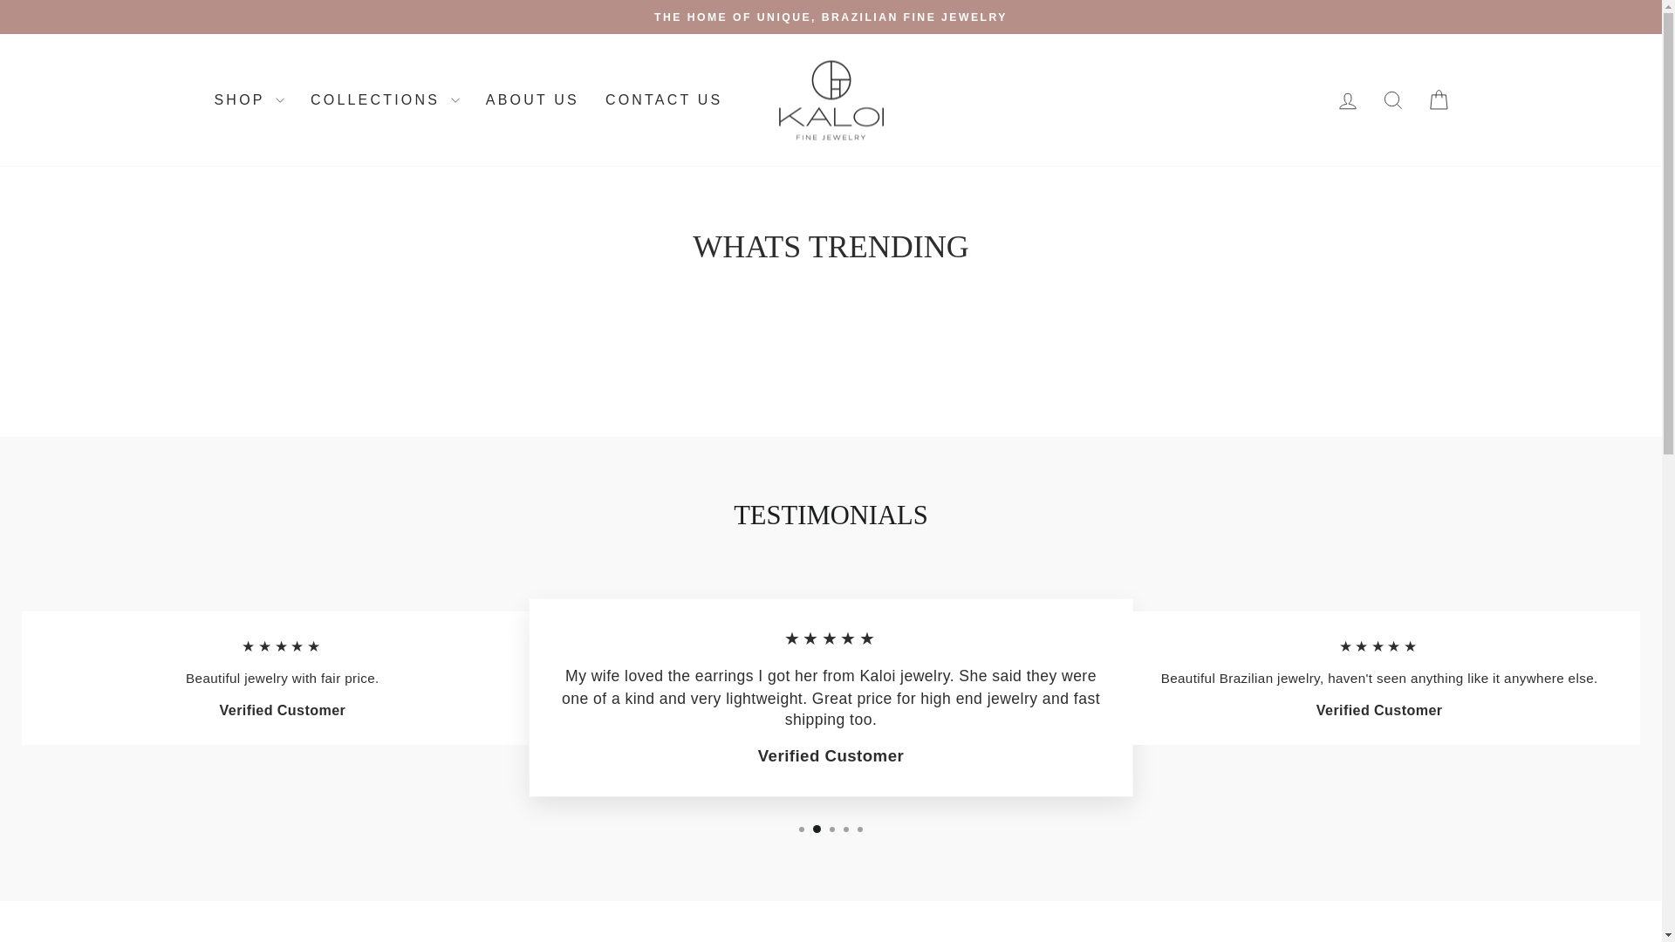 The image size is (1675, 942). What do you see at coordinates (1347, 100) in the screenshot?
I see `ACCOUNT` at bounding box center [1347, 100].